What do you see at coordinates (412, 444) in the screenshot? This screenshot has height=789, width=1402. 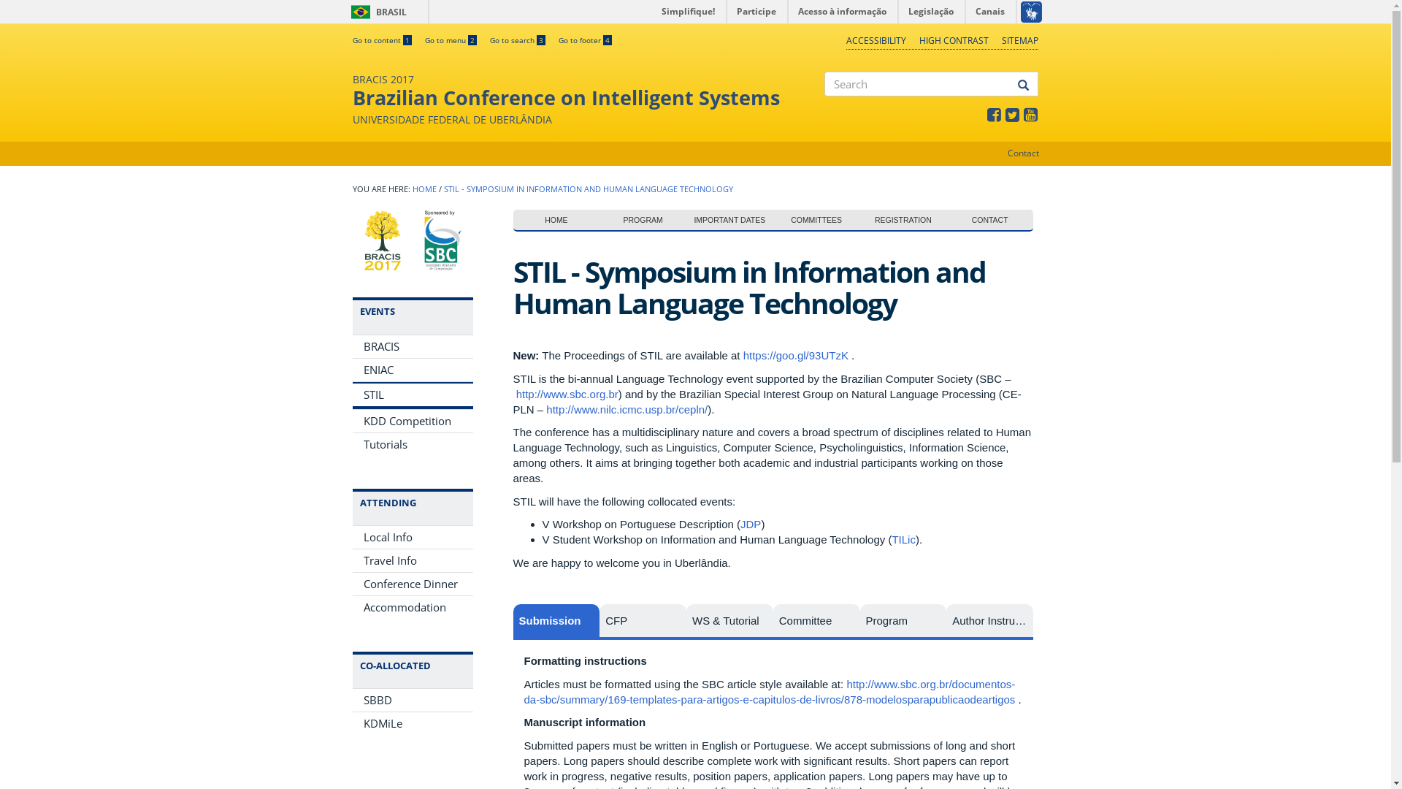 I see `Tutorials` at bounding box center [412, 444].